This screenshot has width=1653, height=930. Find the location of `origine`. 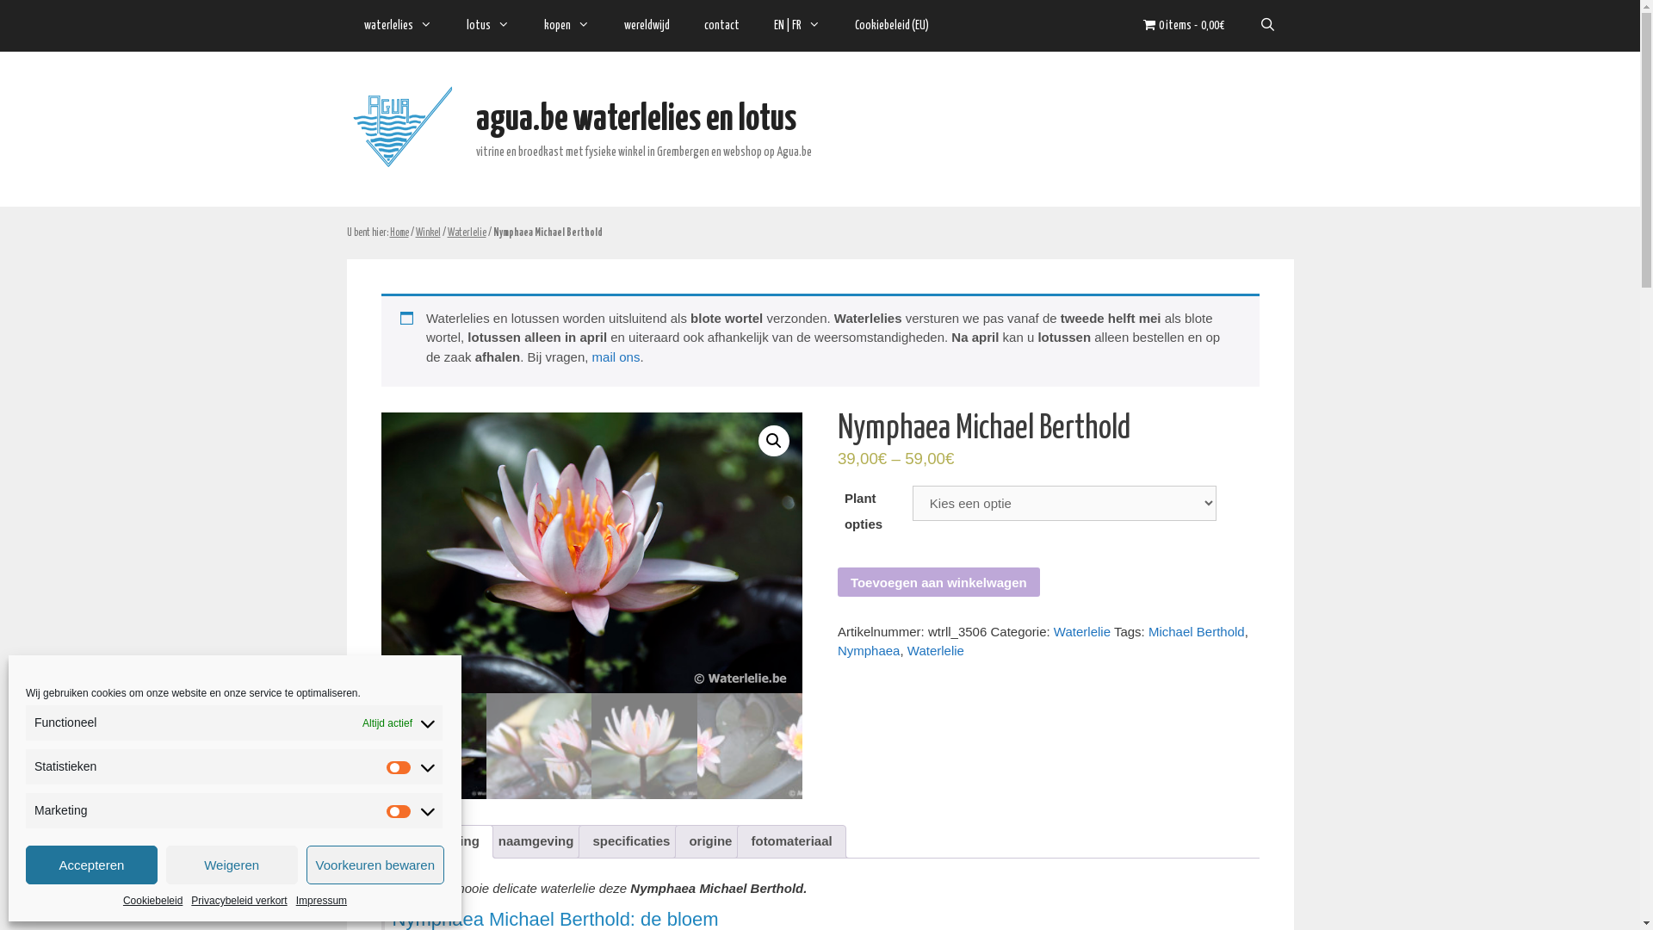

origine is located at coordinates (710, 842).